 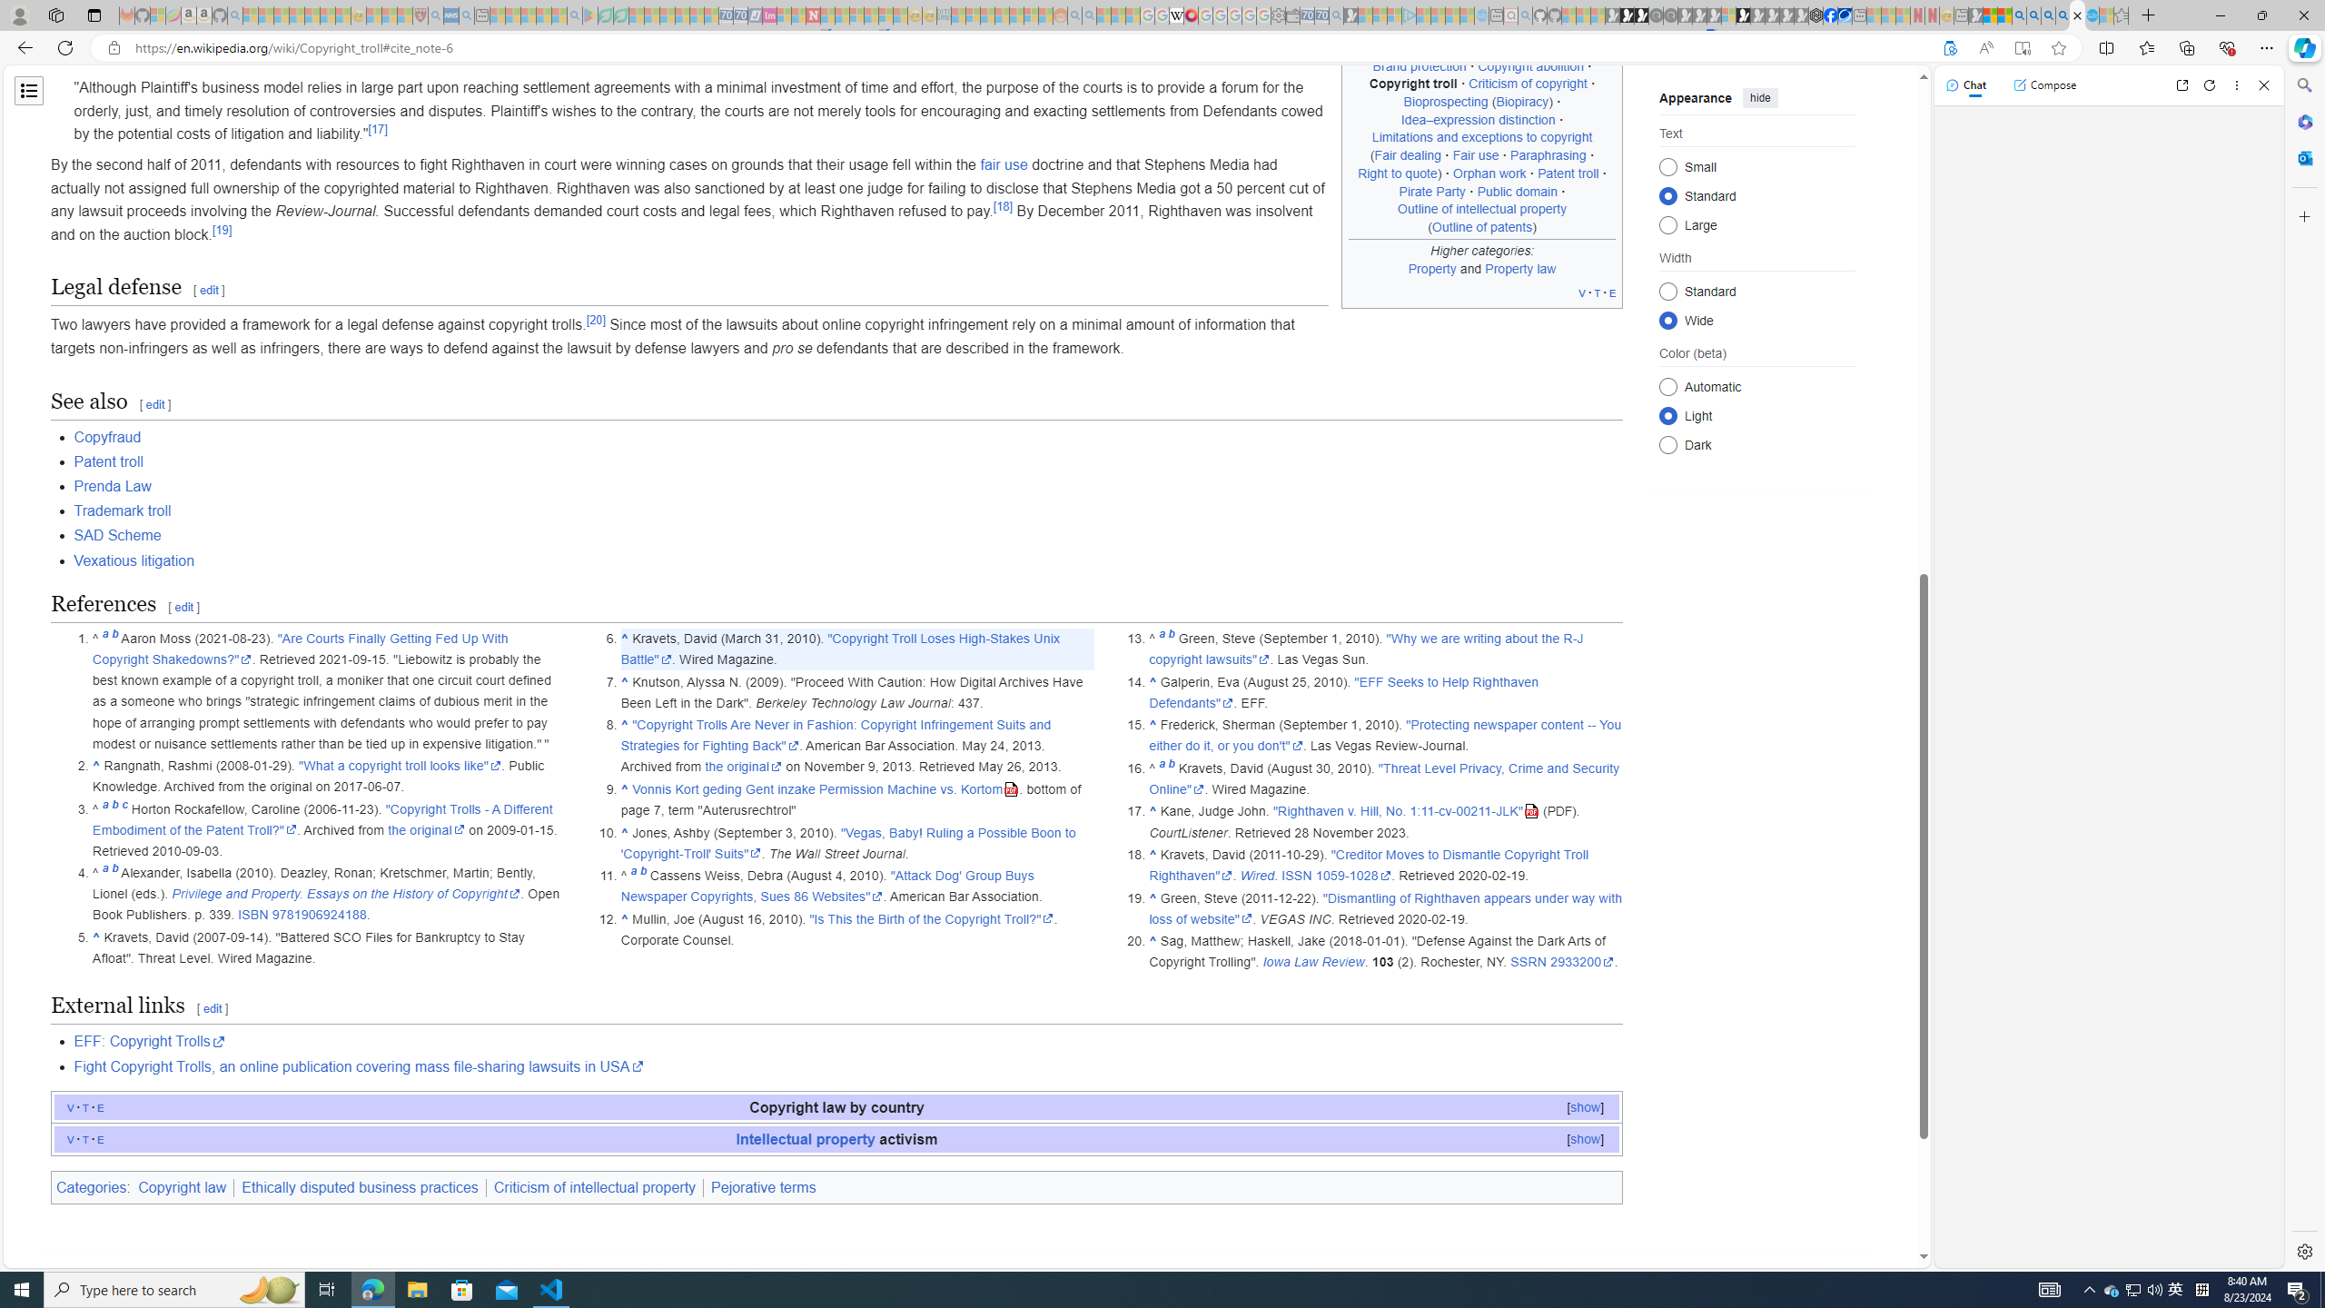 I want to click on Right to quote), so click(x=1400, y=173).